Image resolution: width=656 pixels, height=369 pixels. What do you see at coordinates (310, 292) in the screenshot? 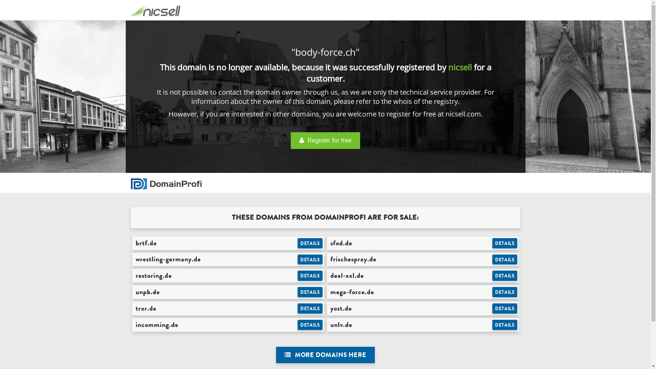
I see `DETAILS` at bounding box center [310, 292].